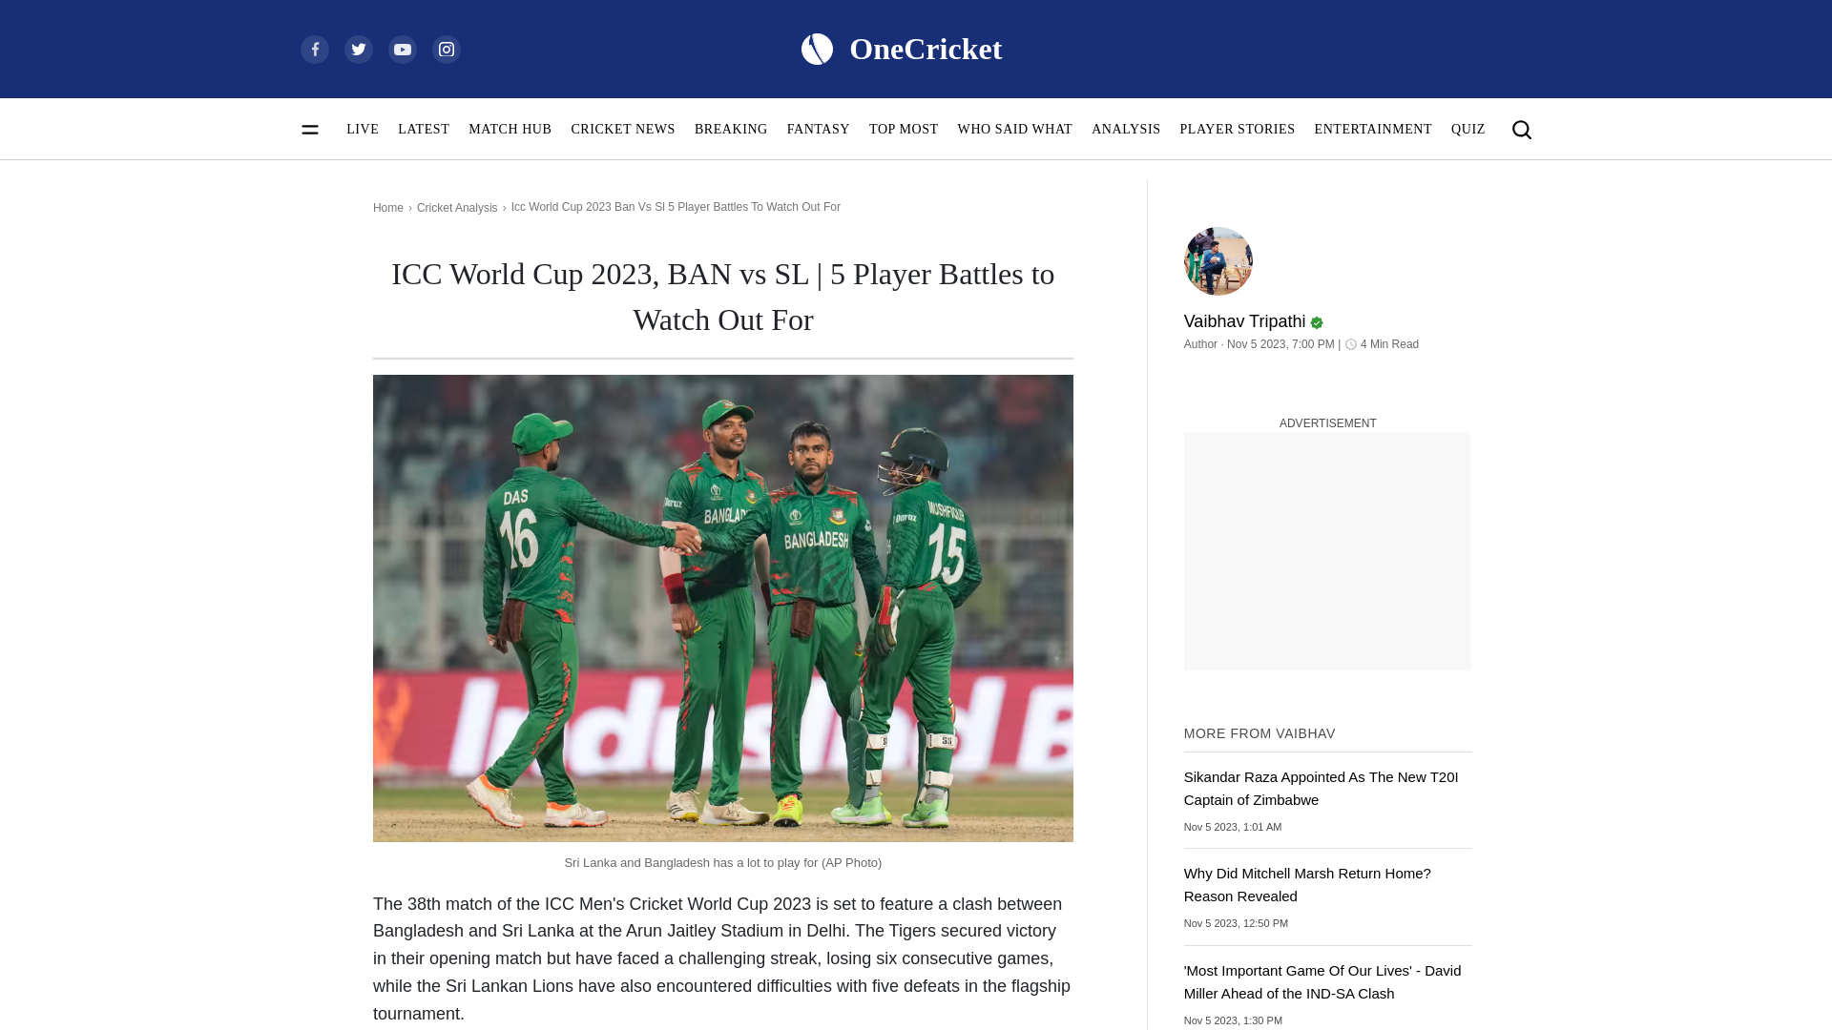 This screenshot has height=1030, width=1832. Describe the element at coordinates (1374, 129) in the screenshot. I see `ENTERTAINMENT` at that location.